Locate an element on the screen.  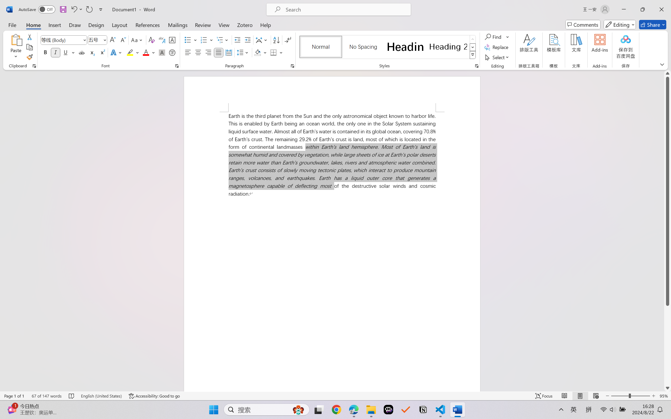
Line down is located at coordinates (668, 388).